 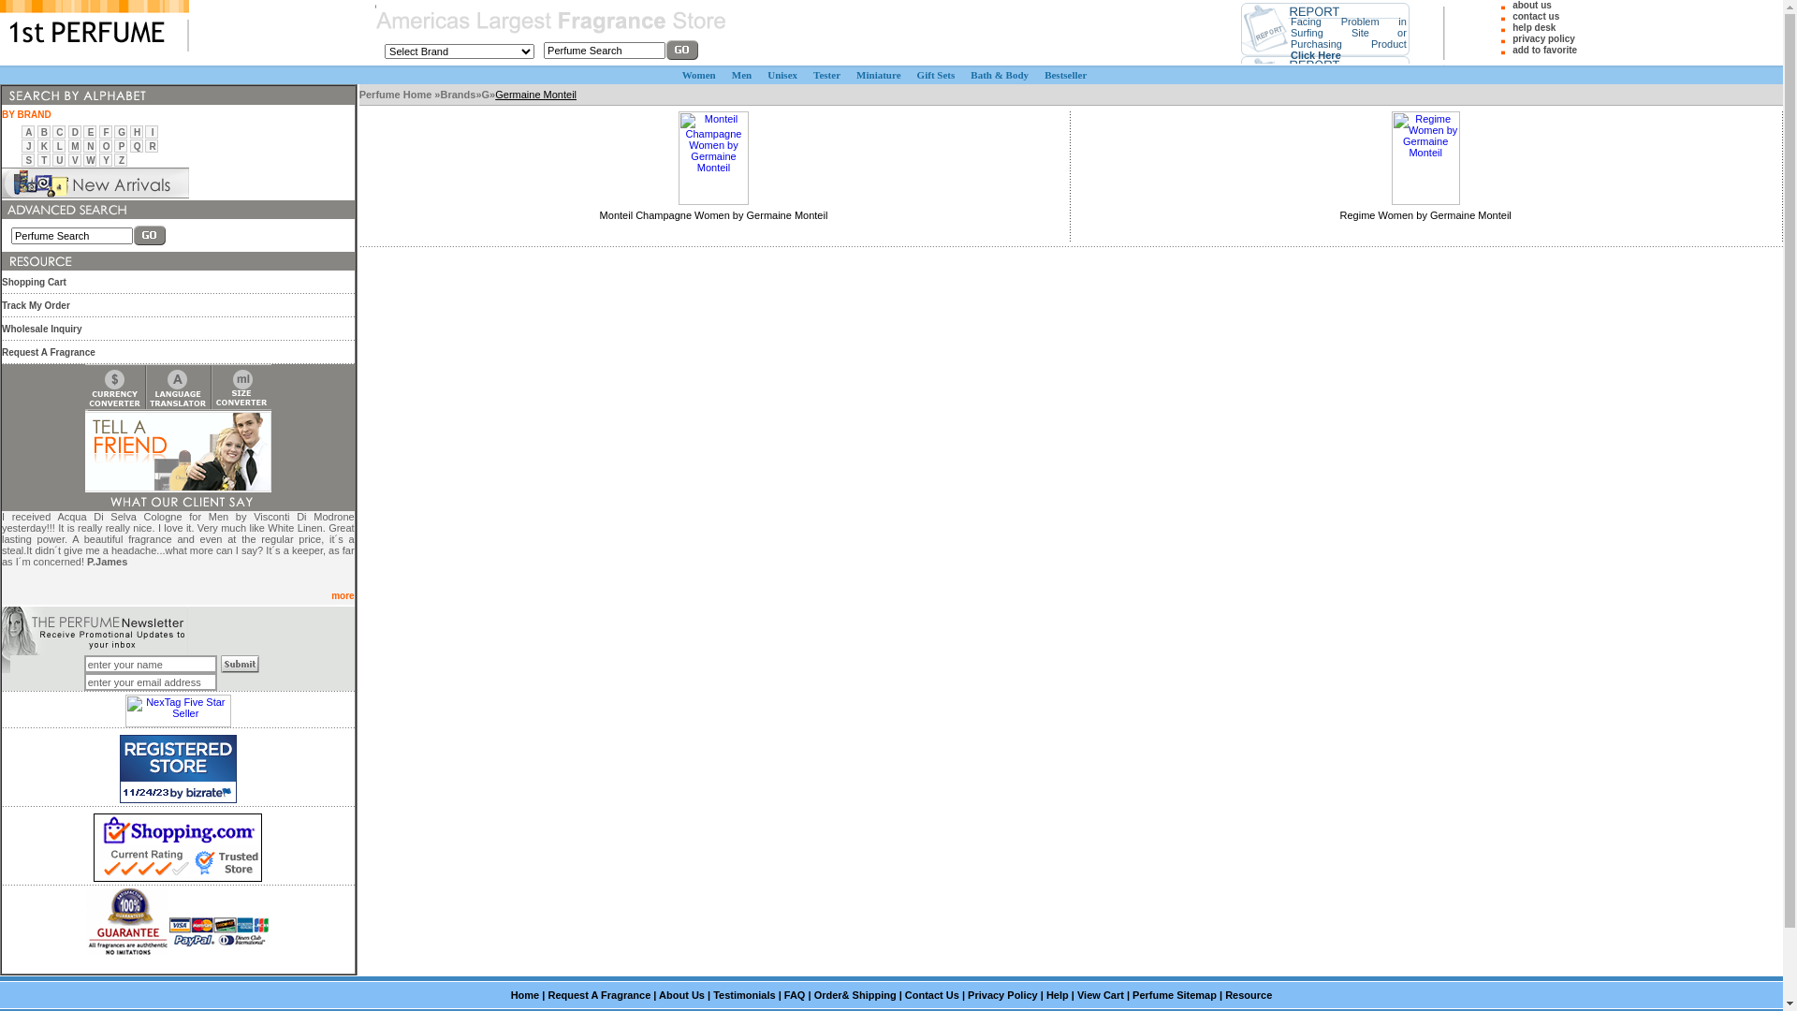 I want to click on G, so click(x=487, y=95).